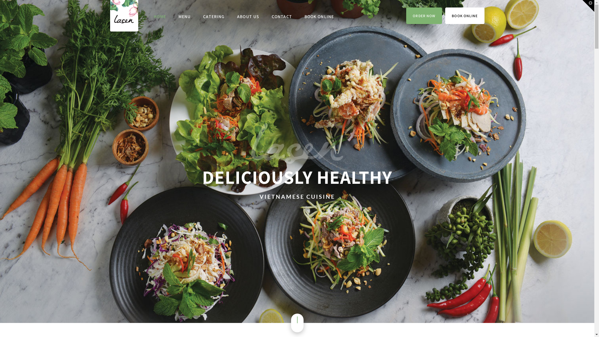 The height and width of the screenshot is (337, 599). I want to click on HOME, so click(160, 17).